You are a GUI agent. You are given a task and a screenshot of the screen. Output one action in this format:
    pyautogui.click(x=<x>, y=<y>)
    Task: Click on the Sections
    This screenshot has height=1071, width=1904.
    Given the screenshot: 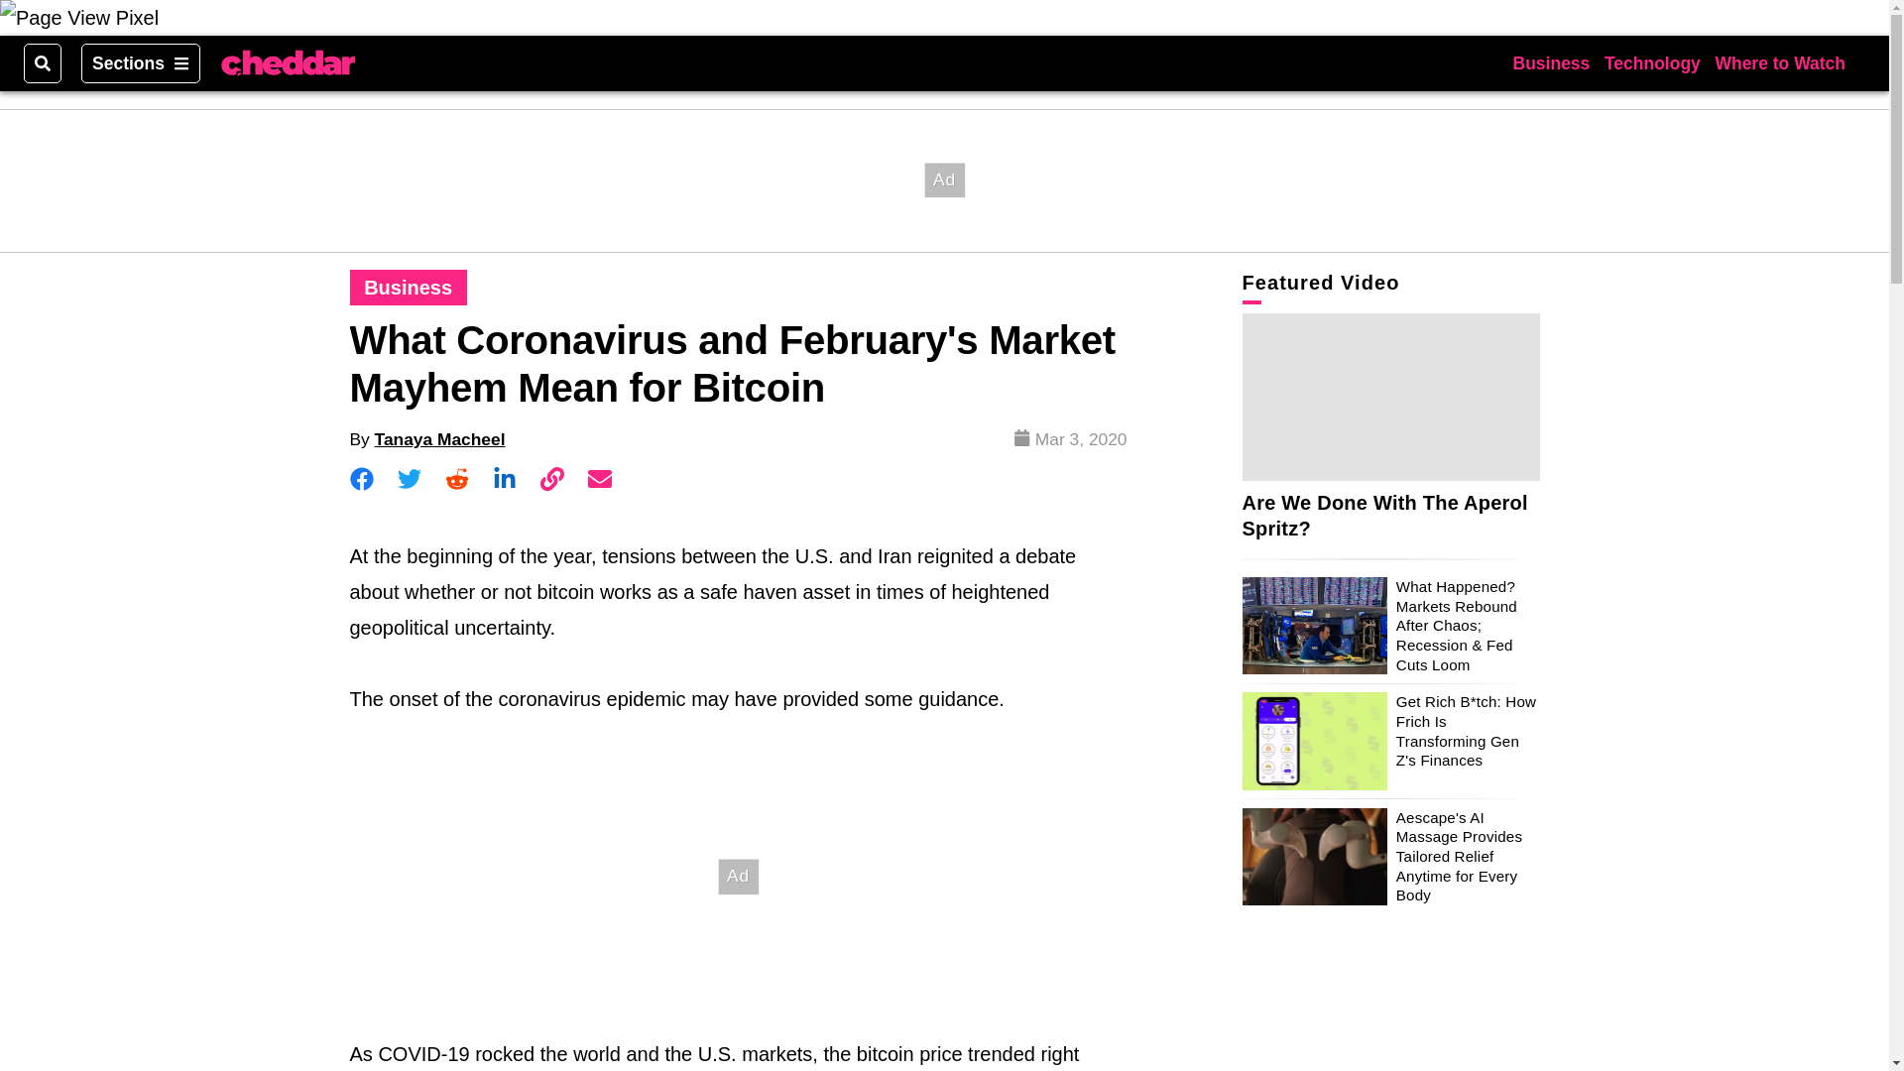 What is the action you would take?
    pyautogui.click(x=141, y=63)
    